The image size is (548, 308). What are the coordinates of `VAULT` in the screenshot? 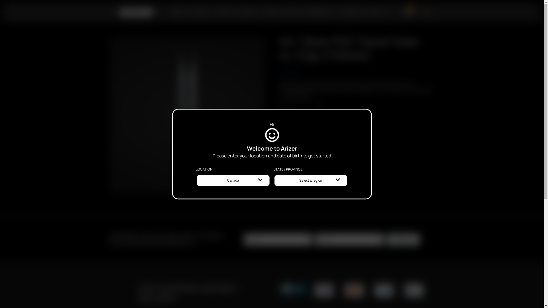 It's located at (379, 12).